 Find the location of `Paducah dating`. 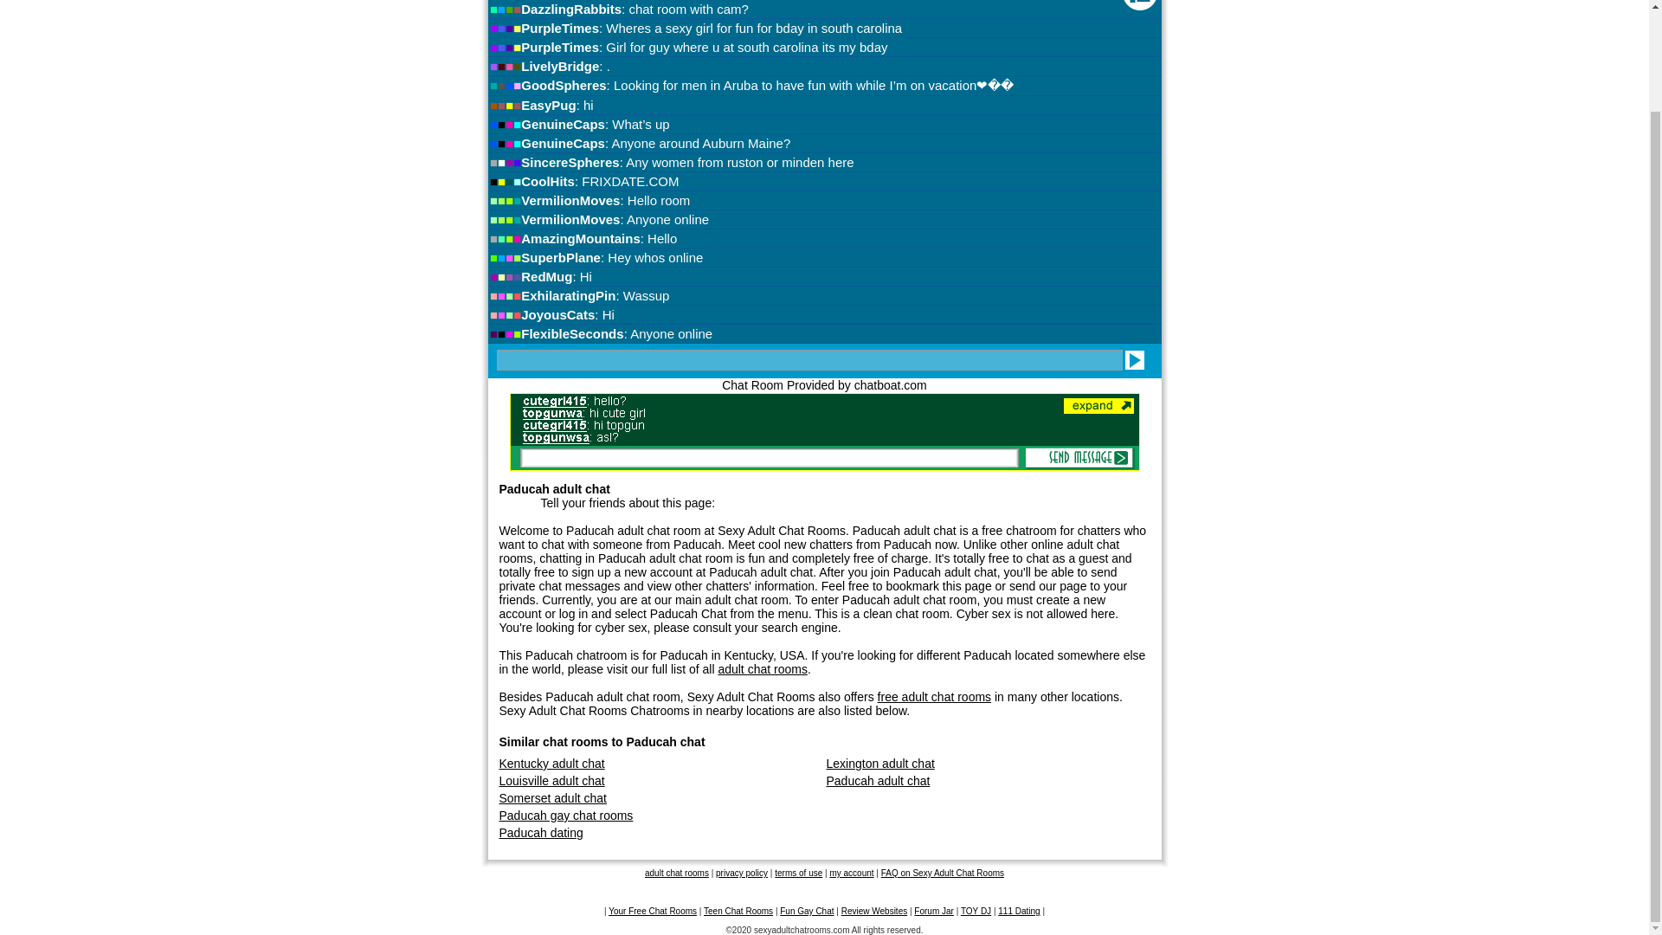

Paducah dating is located at coordinates (540, 832).